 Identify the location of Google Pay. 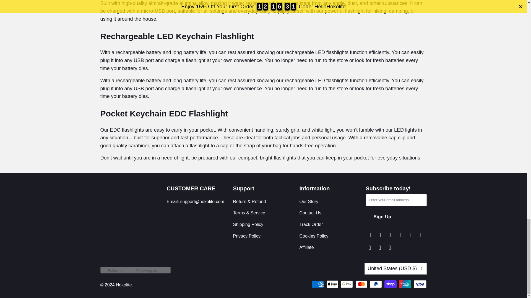
(347, 284).